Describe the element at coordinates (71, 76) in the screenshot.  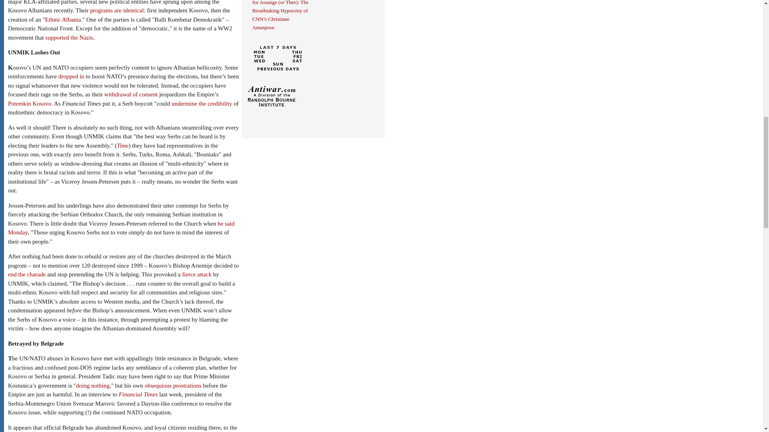
I see `dropped in` at that location.